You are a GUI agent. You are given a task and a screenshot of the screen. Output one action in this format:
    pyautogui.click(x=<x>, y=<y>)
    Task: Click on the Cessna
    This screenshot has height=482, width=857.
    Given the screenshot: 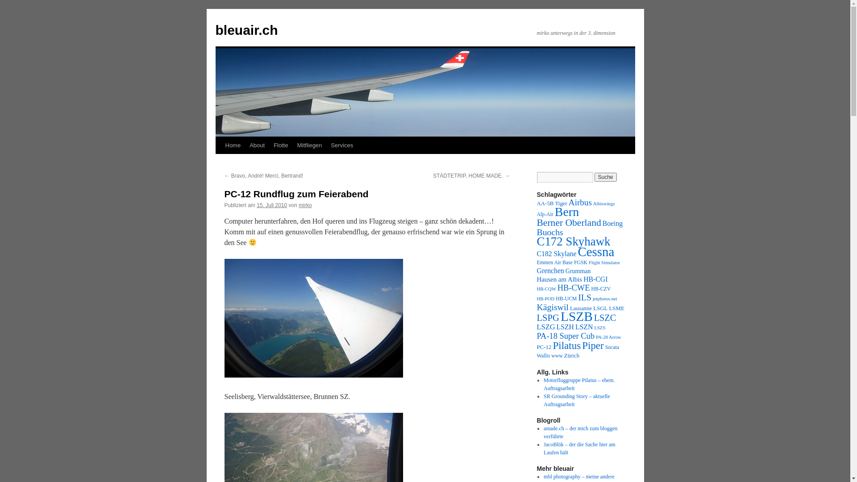 What is the action you would take?
    pyautogui.click(x=596, y=252)
    